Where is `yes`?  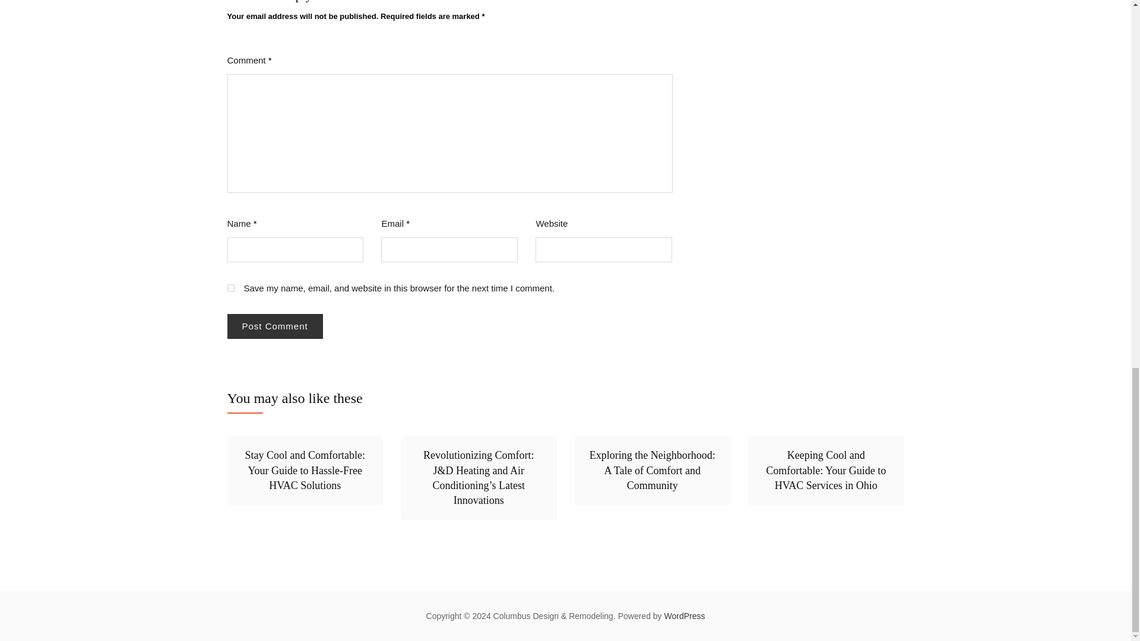 yes is located at coordinates (230, 288).